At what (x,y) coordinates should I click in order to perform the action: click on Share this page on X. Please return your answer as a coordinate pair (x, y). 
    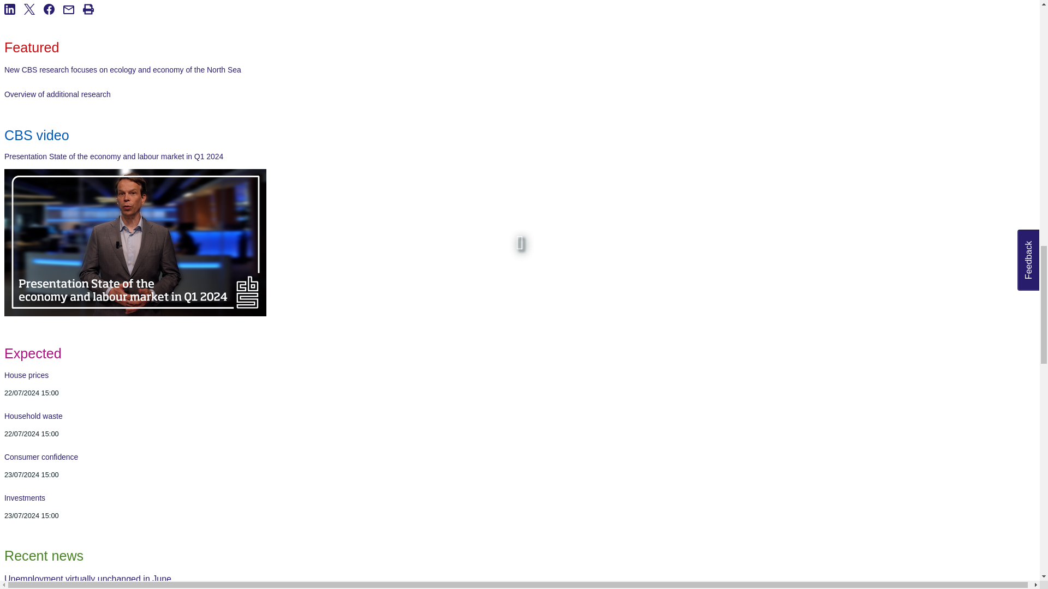
    Looking at the image, I should click on (34, 22).